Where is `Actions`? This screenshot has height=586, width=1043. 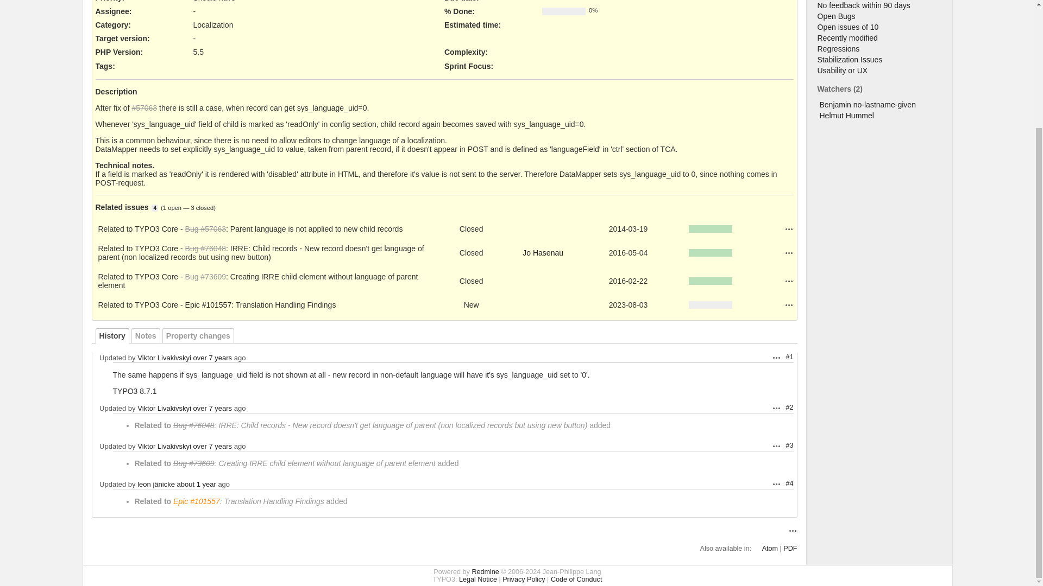
Actions is located at coordinates (788, 228).